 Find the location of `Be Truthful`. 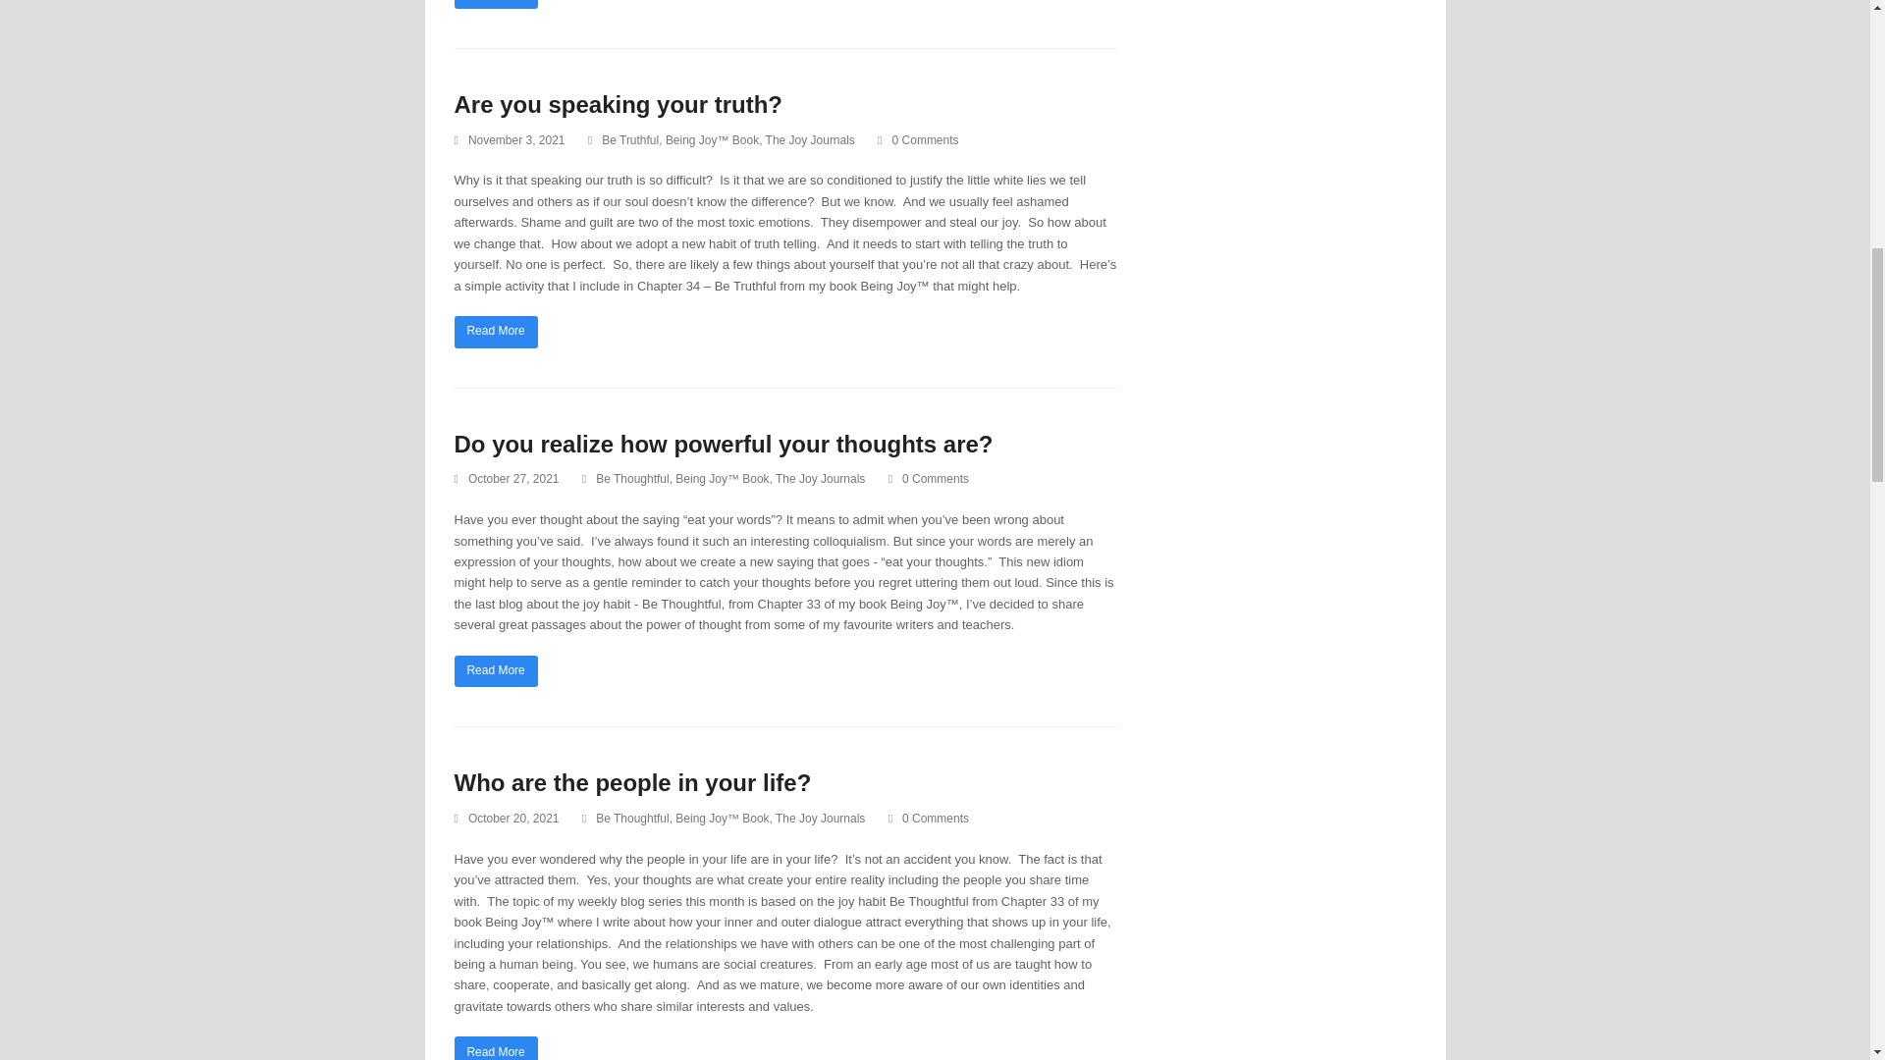

Be Truthful is located at coordinates (629, 140).